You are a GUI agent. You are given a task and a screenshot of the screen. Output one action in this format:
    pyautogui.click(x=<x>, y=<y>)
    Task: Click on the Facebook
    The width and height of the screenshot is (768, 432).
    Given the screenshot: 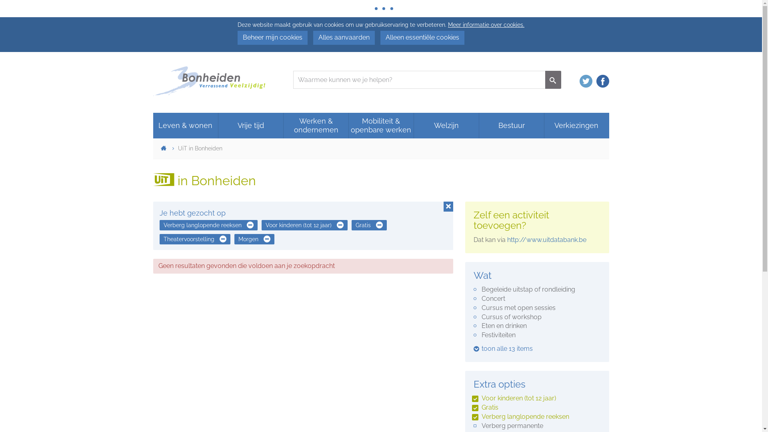 What is the action you would take?
    pyautogui.click(x=602, y=83)
    